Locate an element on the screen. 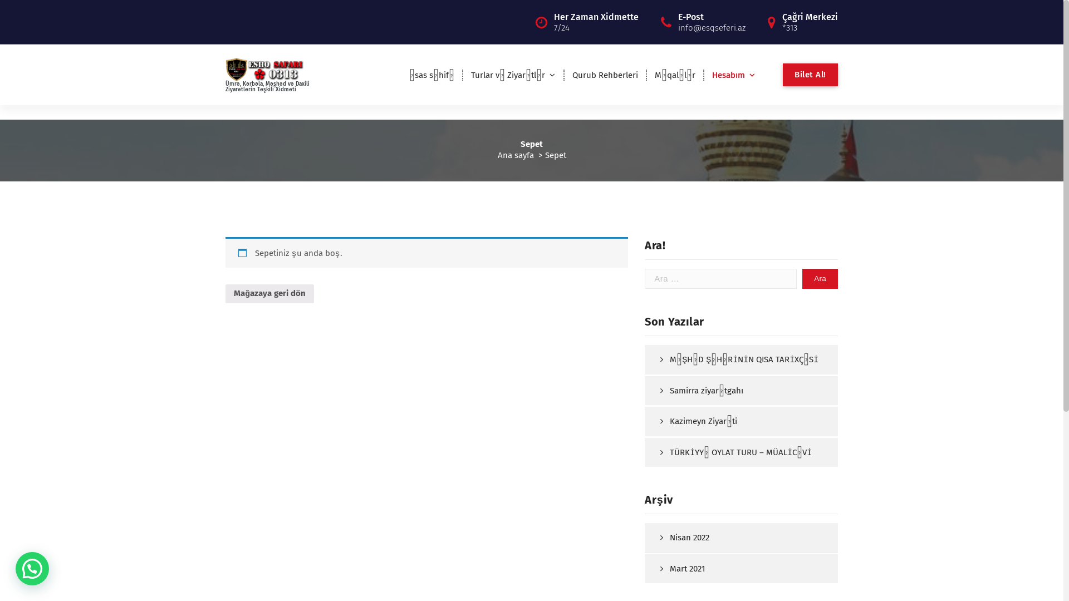 The image size is (1069, 601). Ana sayfa is located at coordinates (516, 155).